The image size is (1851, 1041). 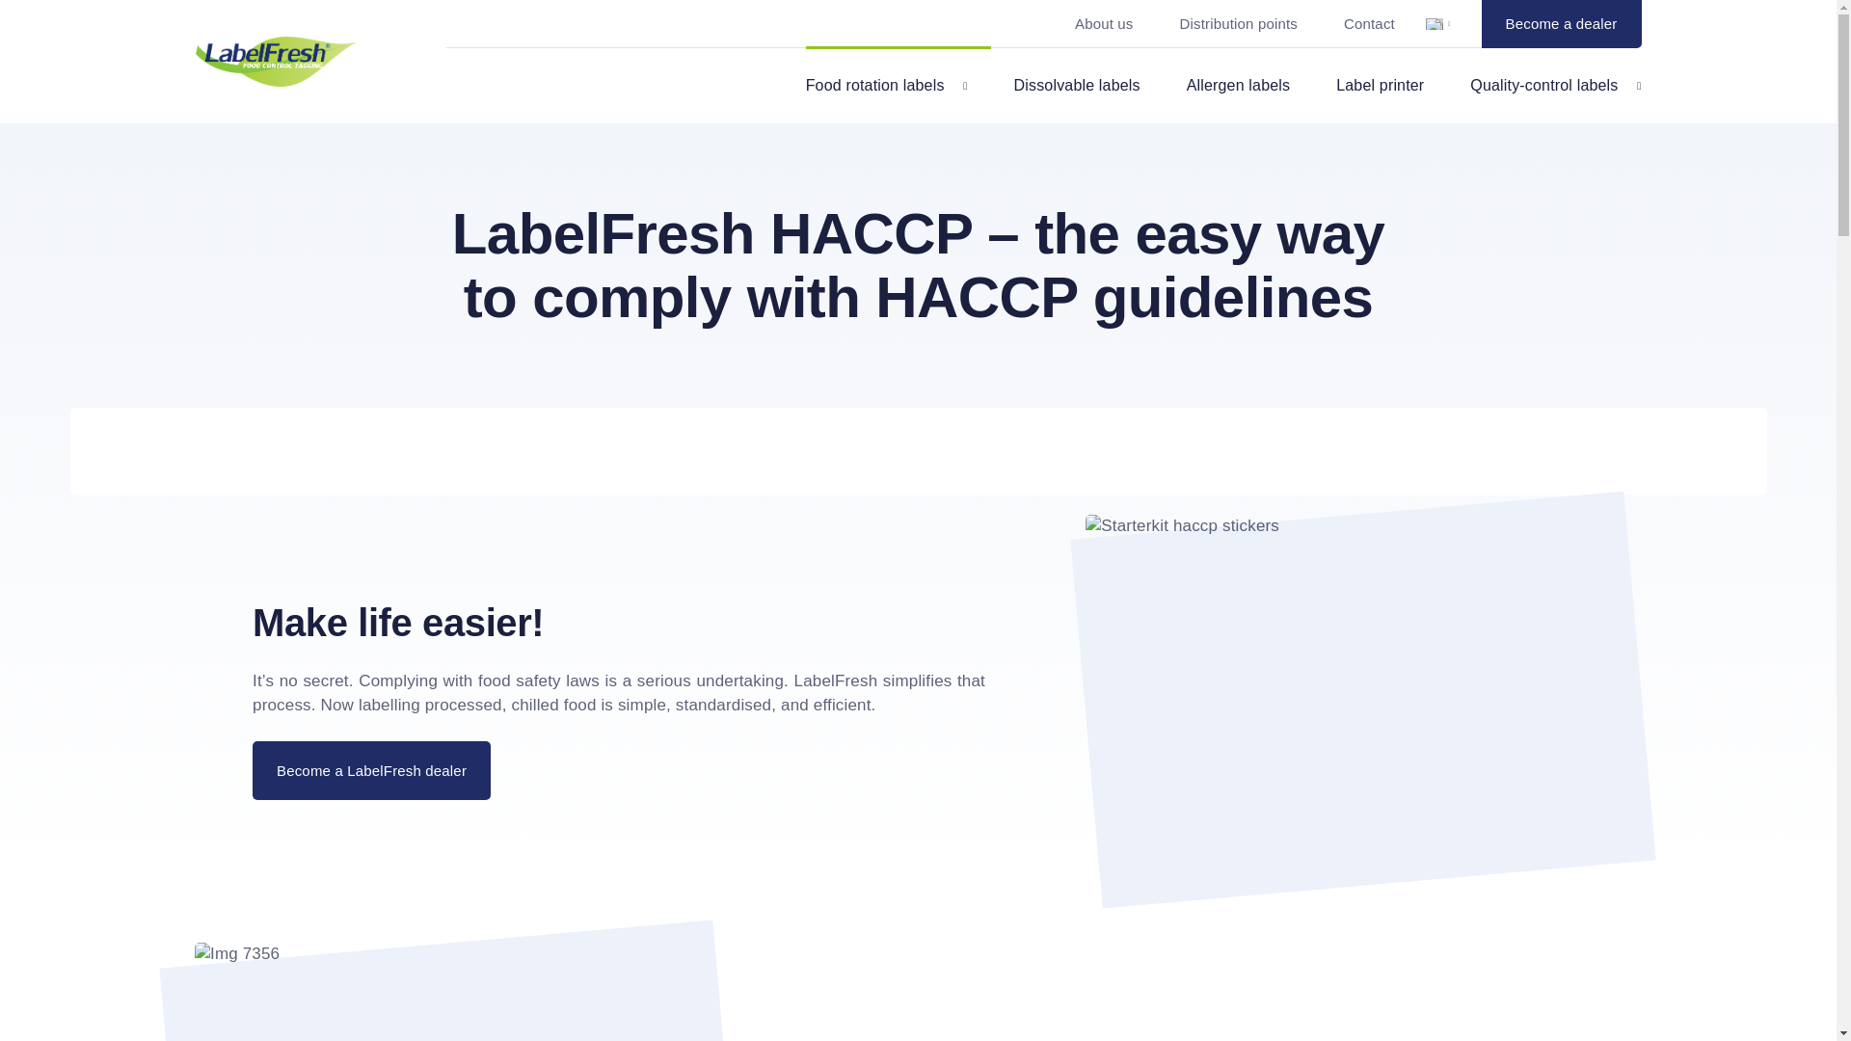 What do you see at coordinates (1380, 85) in the screenshot?
I see `Label printer` at bounding box center [1380, 85].